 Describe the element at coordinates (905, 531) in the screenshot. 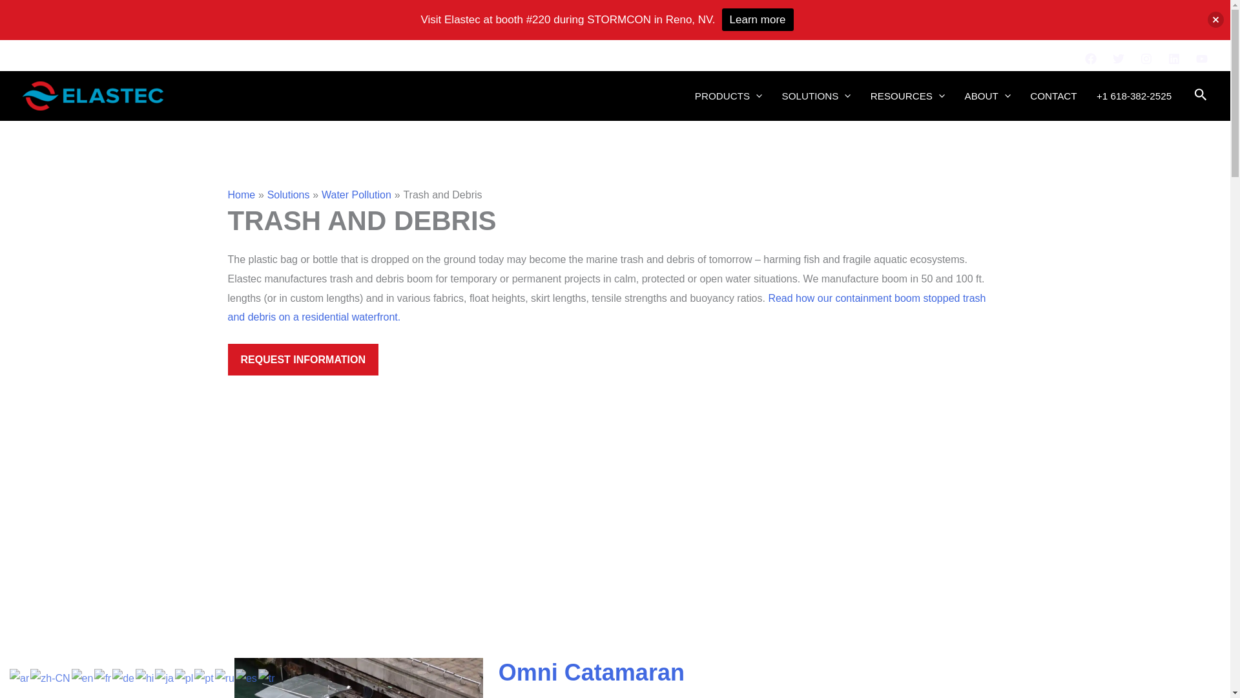

I see `gallery-omni-cat-10` at that location.